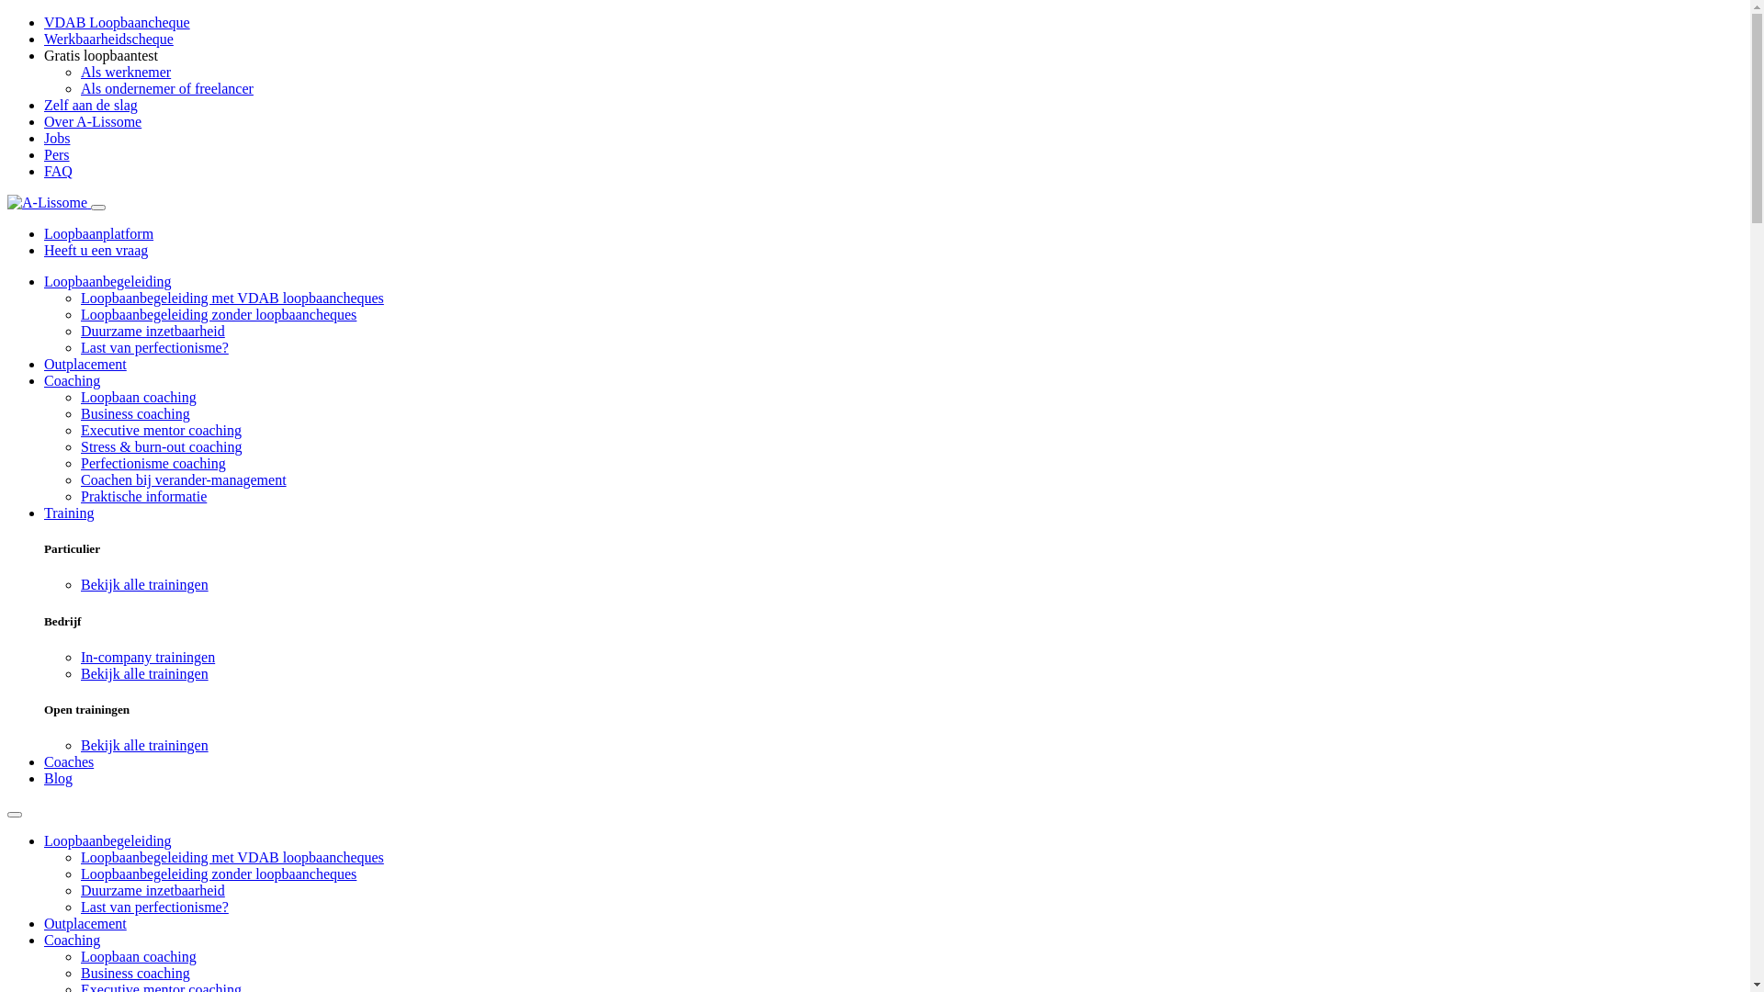 The width and height of the screenshot is (1764, 992). Describe the element at coordinates (232, 858) in the screenshot. I see `Loopbaanbegeleiding met VDAB loopbaancheques` at that location.